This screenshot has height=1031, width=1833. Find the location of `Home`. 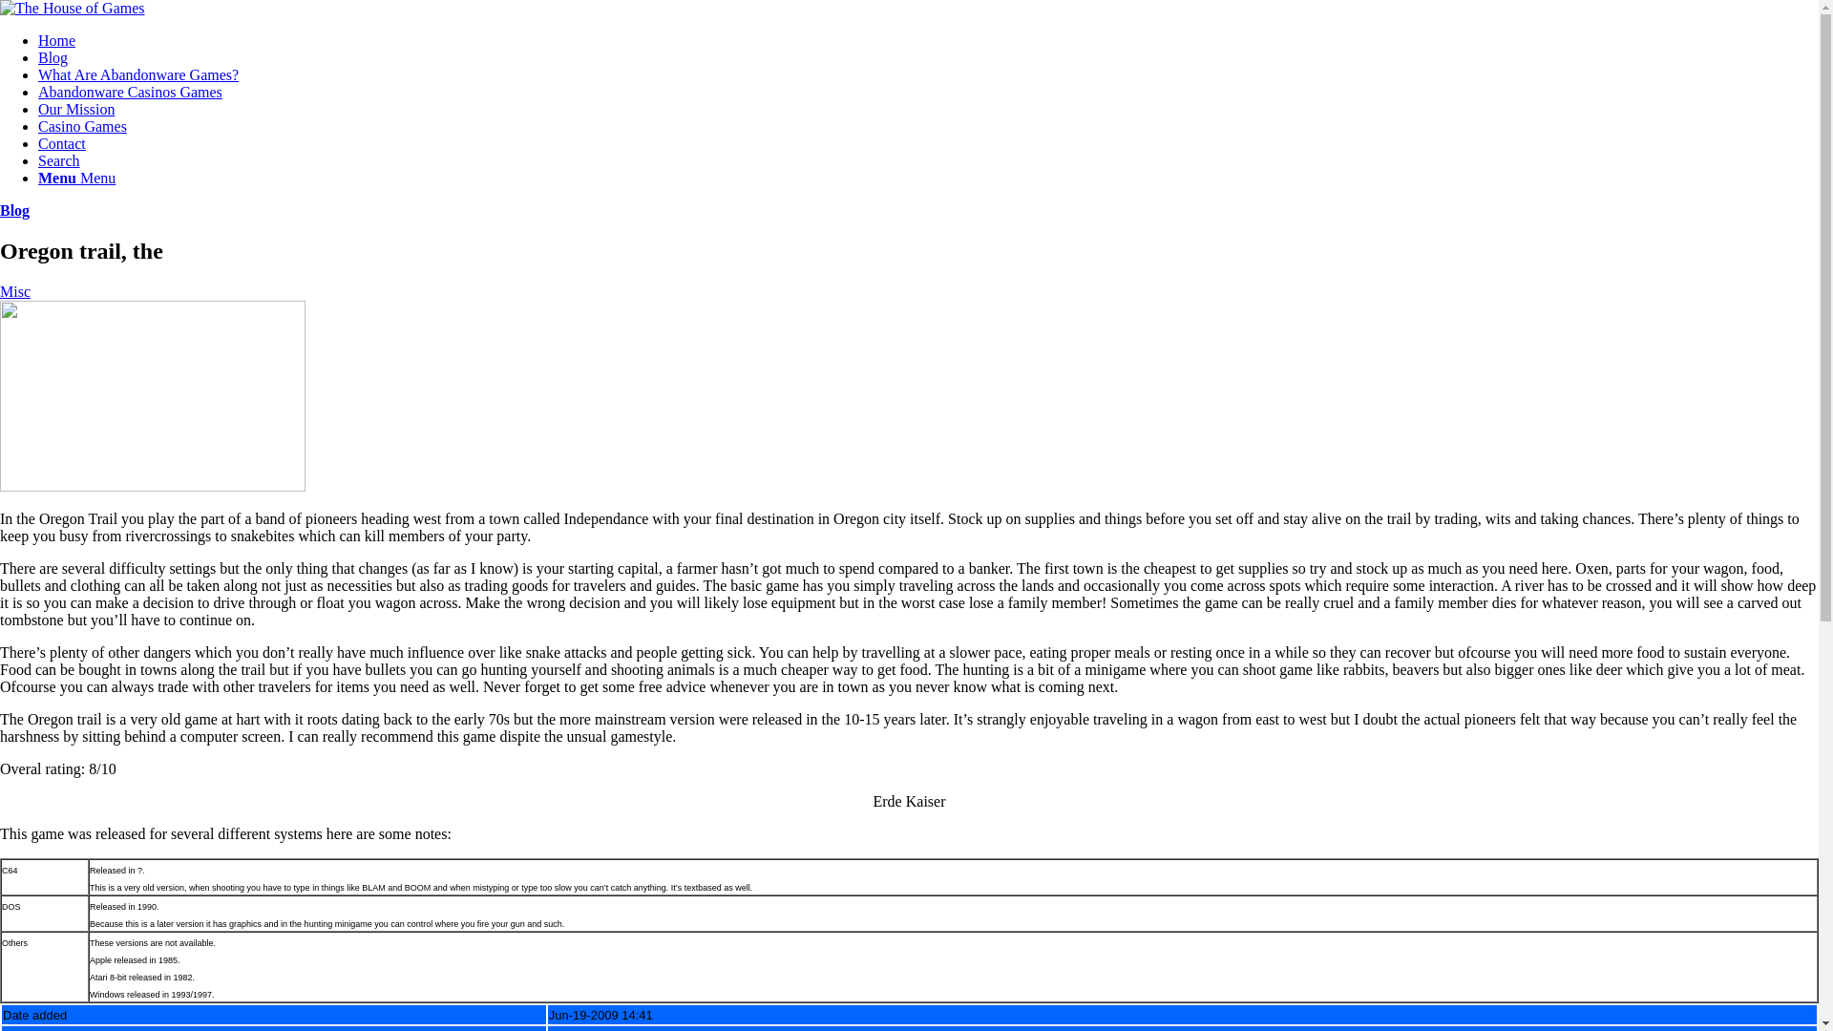

Home is located at coordinates (56, 40).